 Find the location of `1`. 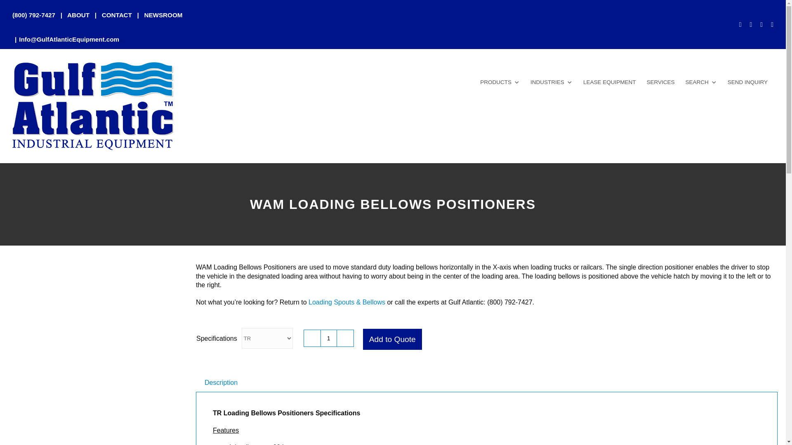

1 is located at coordinates (329, 338).